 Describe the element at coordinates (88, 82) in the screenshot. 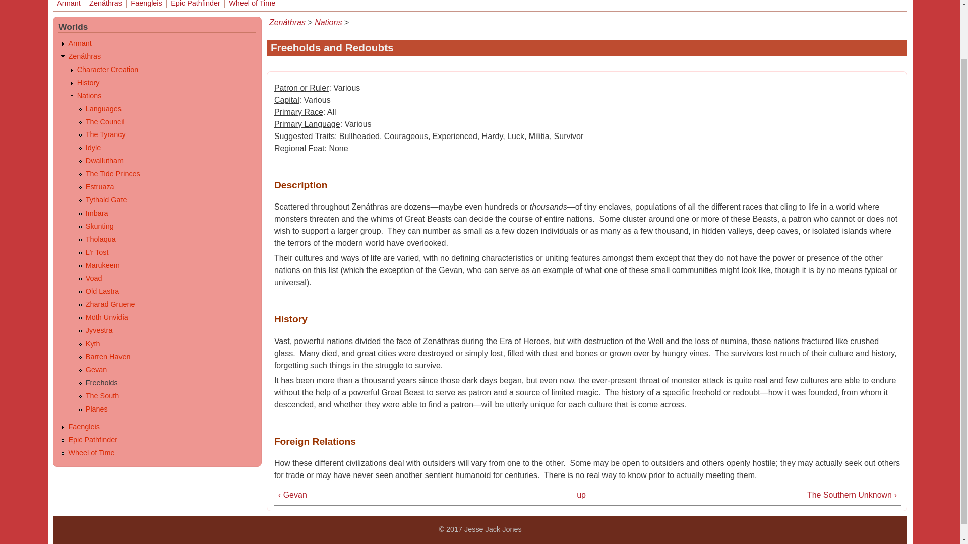

I see `History` at that location.